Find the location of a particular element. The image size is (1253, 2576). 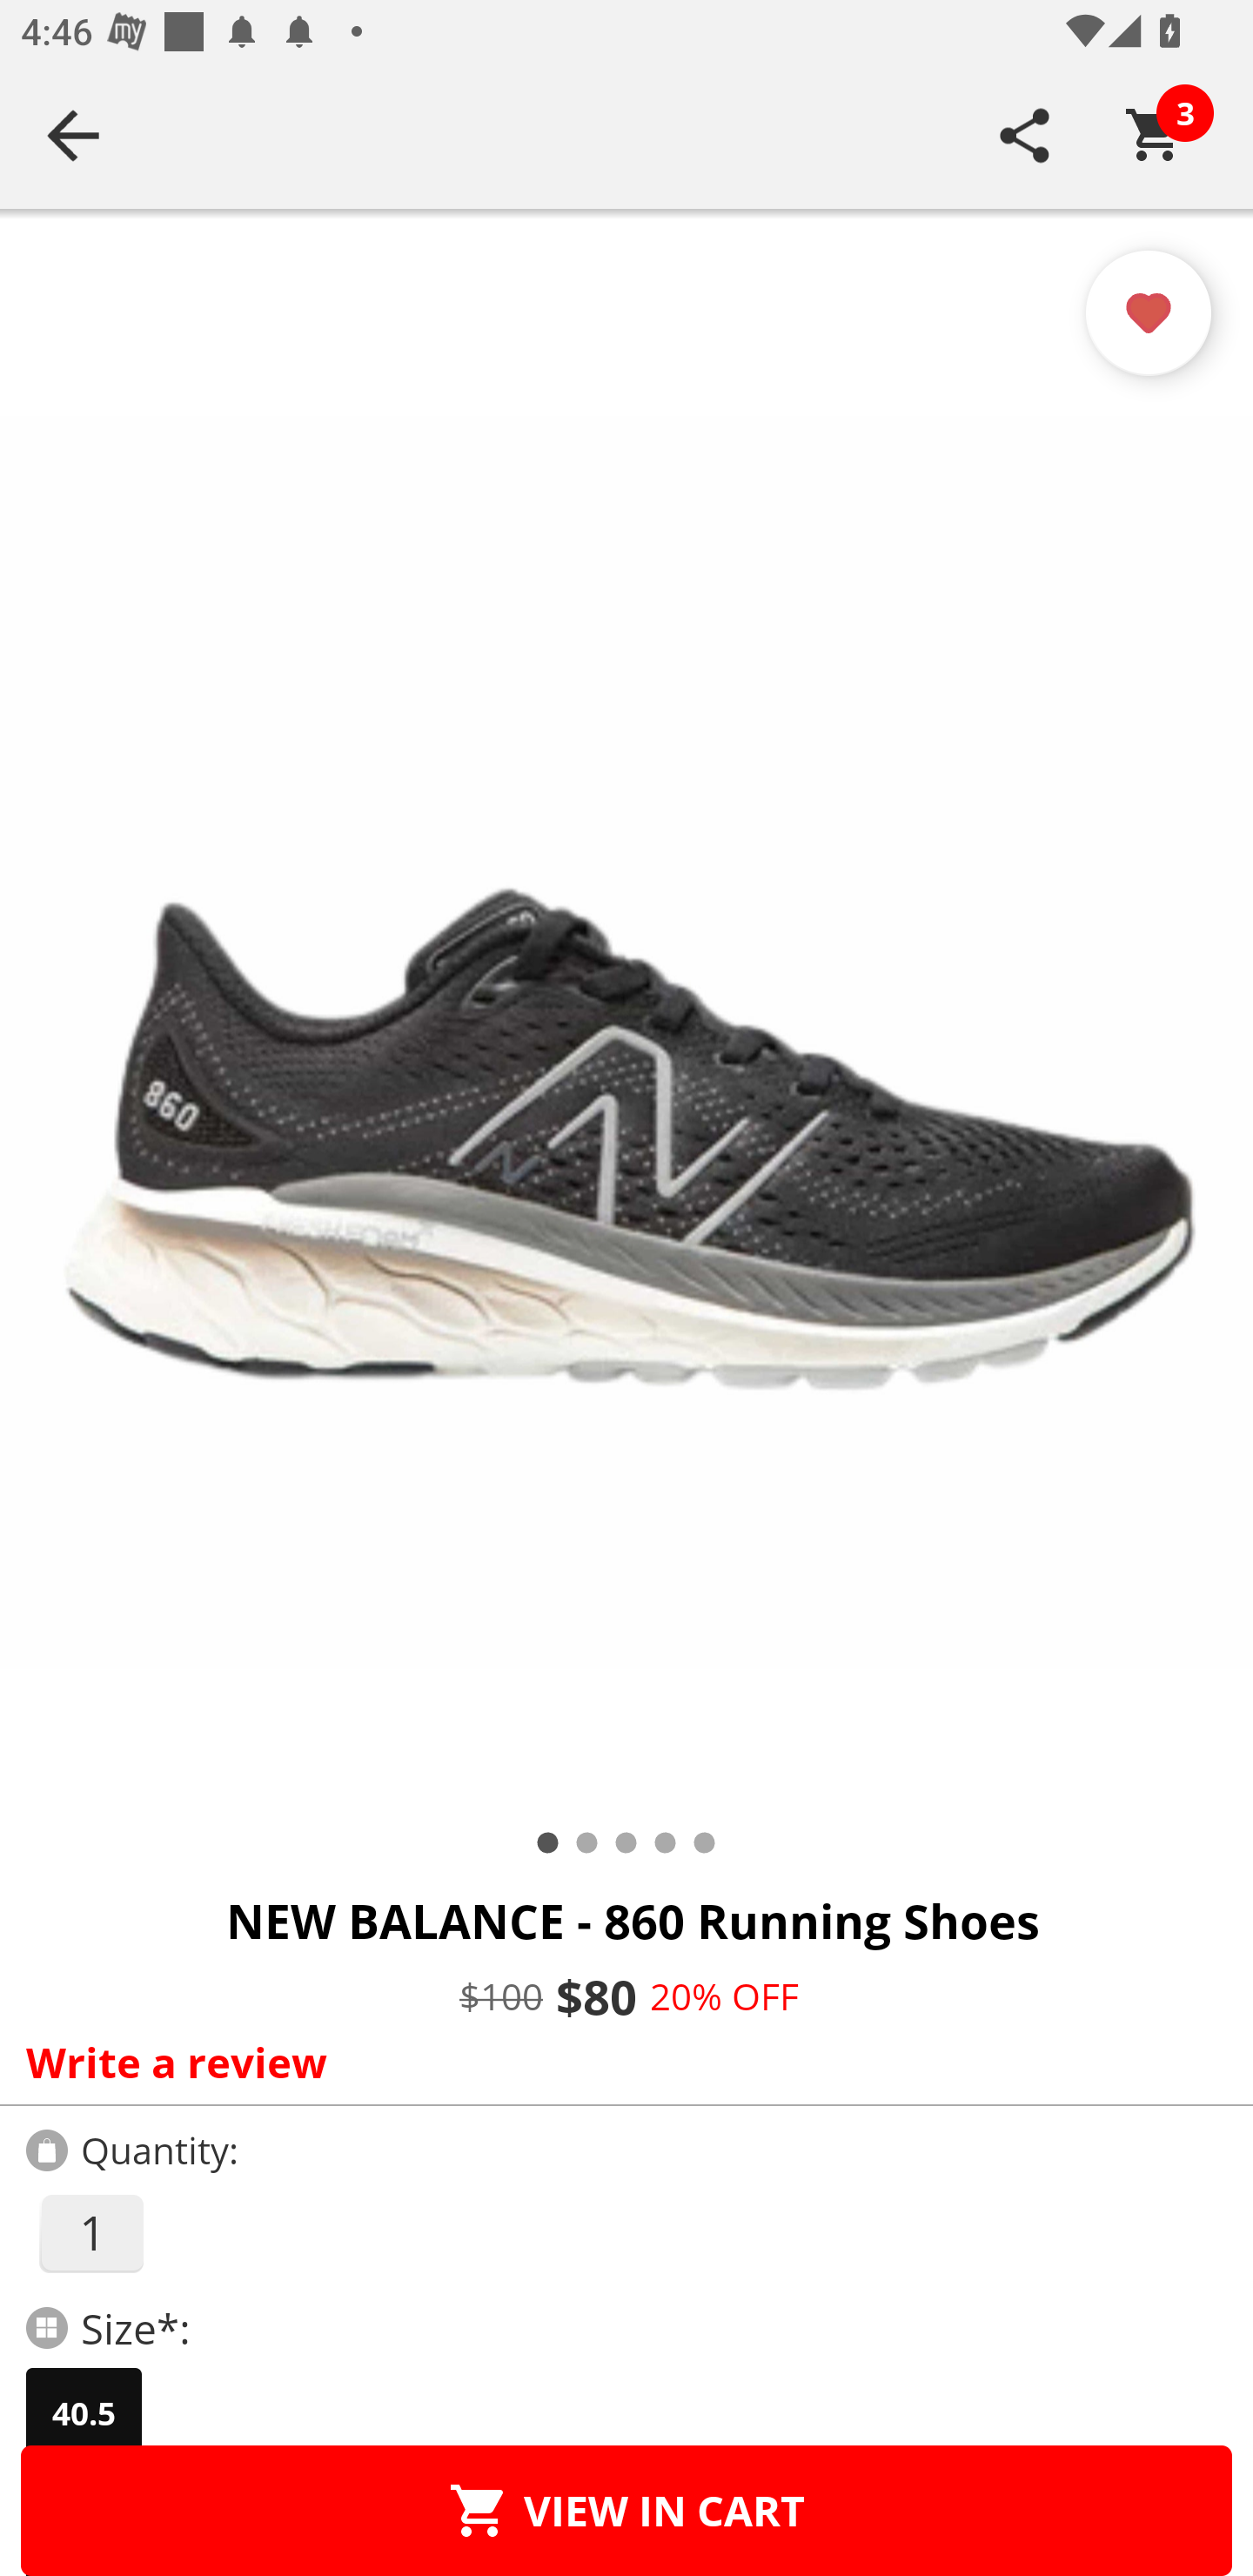

Write a review is located at coordinates (620, 2062).